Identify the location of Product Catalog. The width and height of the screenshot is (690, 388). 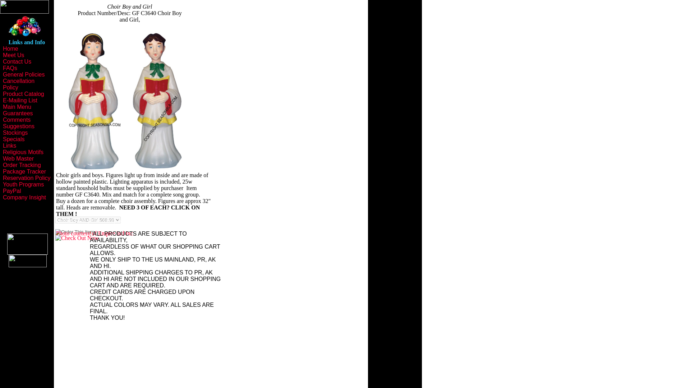
(23, 94).